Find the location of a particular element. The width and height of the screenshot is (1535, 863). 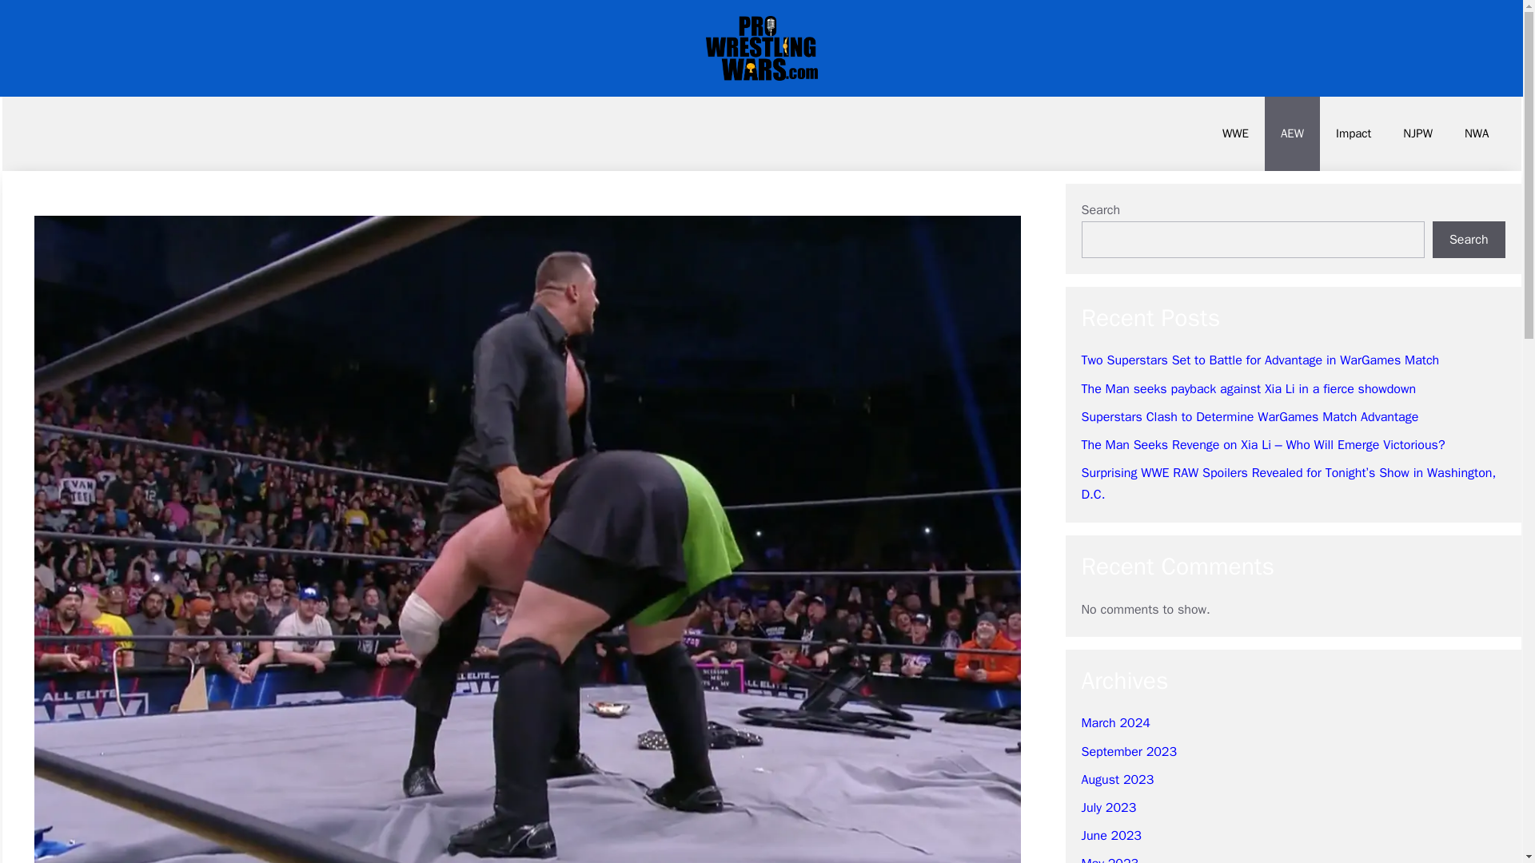

June 2023 is located at coordinates (1110, 836).